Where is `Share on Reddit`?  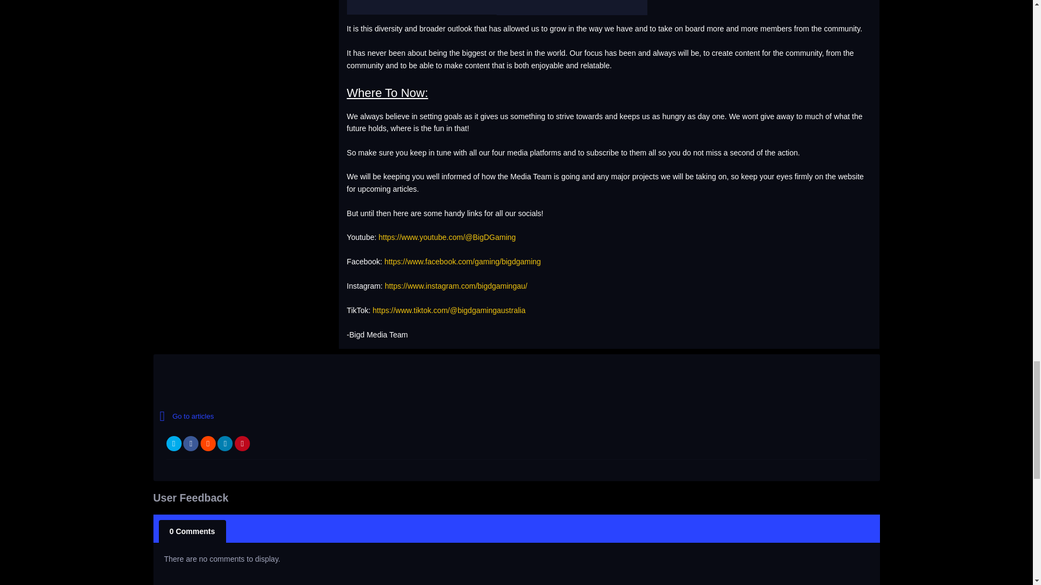 Share on Reddit is located at coordinates (208, 443).